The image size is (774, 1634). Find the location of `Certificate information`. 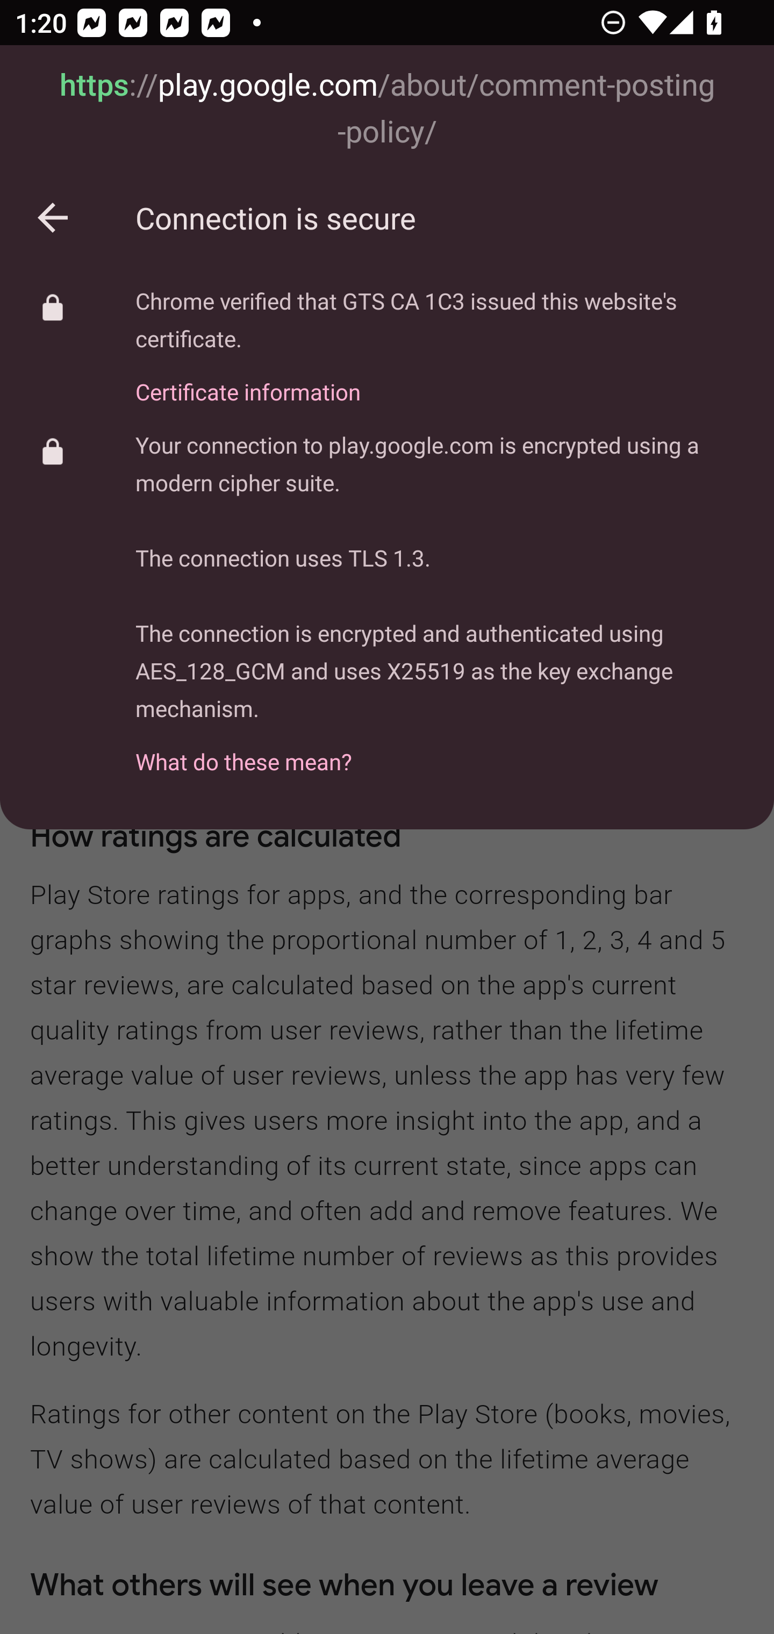

Certificate information is located at coordinates (439, 379).